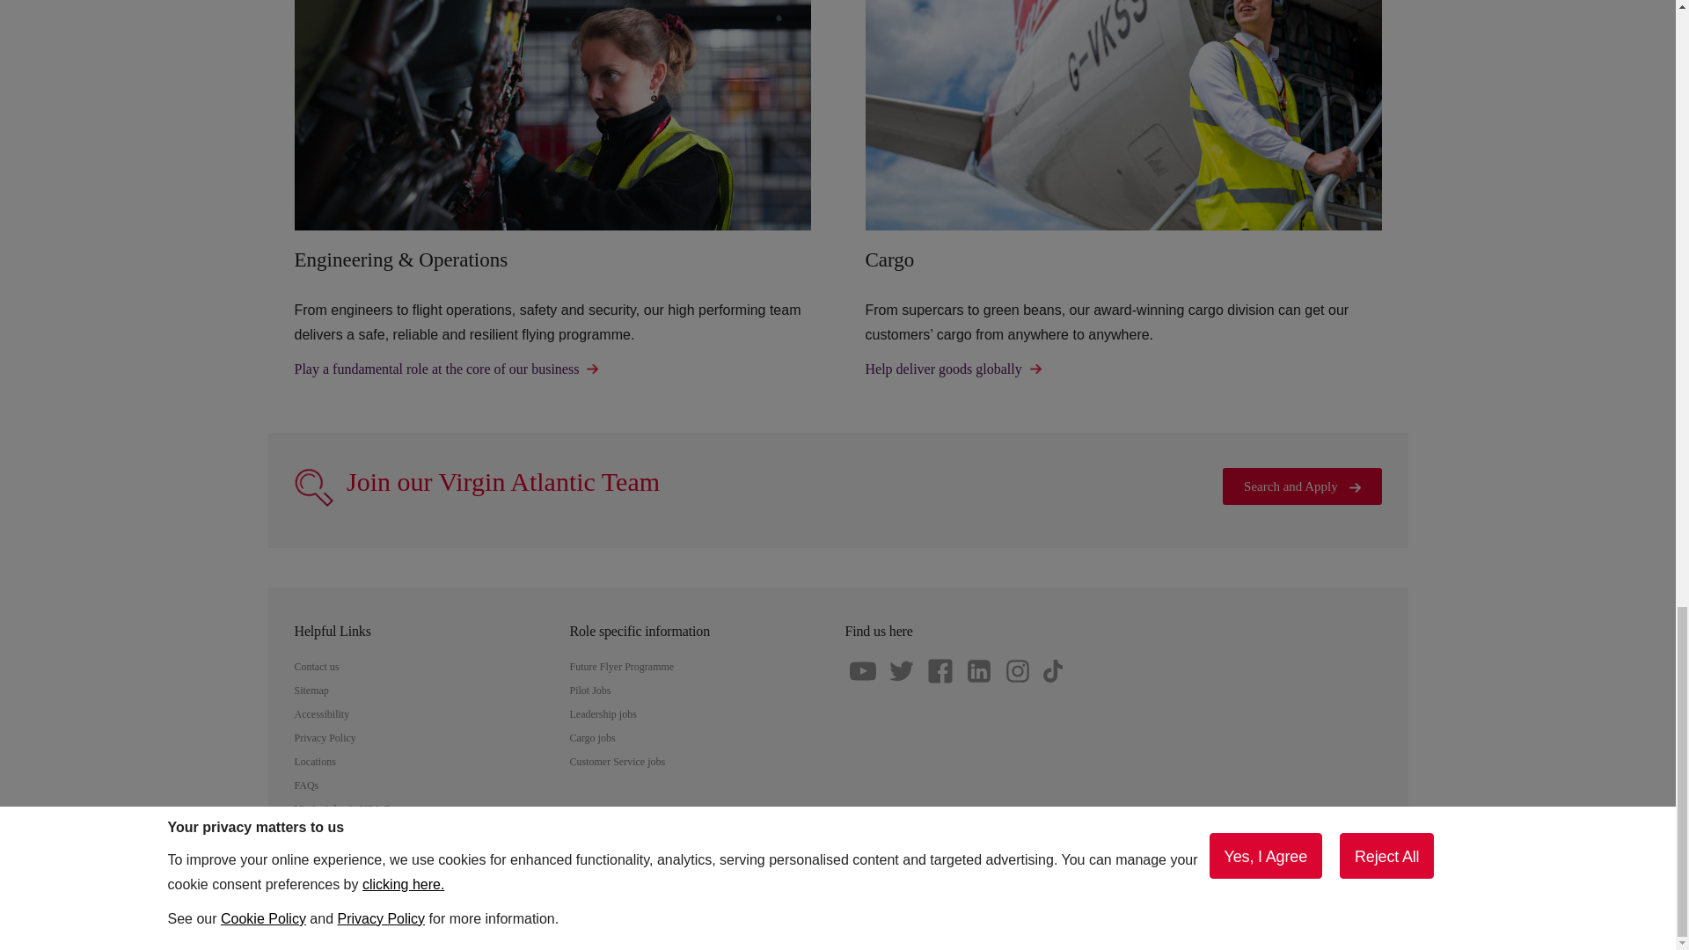  What do you see at coordinates (940, 670) in the screenshot?
I see `Facebook` at bounding box center [940, 670].